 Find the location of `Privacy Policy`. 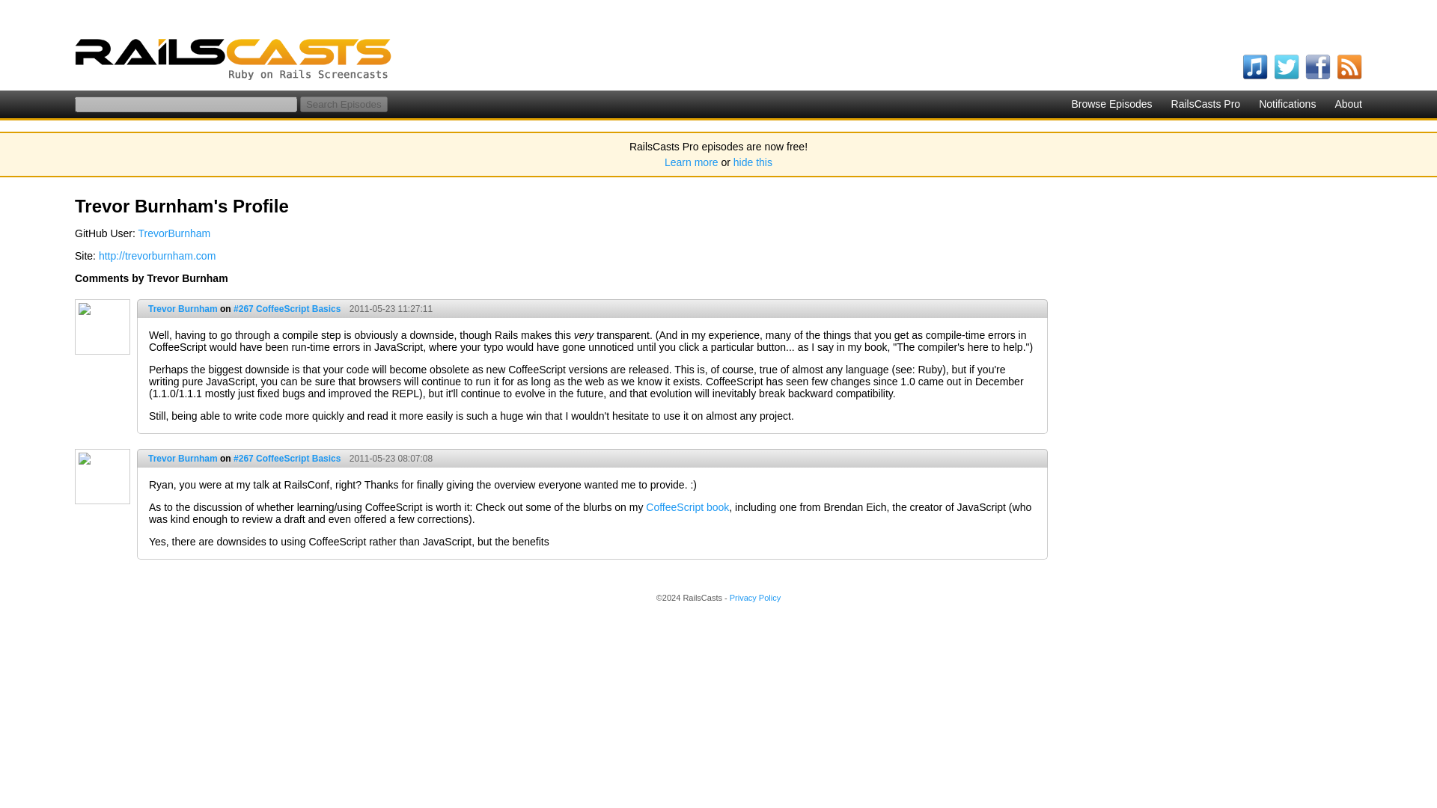

Privacy Policy is located at coordinates (754, 597).